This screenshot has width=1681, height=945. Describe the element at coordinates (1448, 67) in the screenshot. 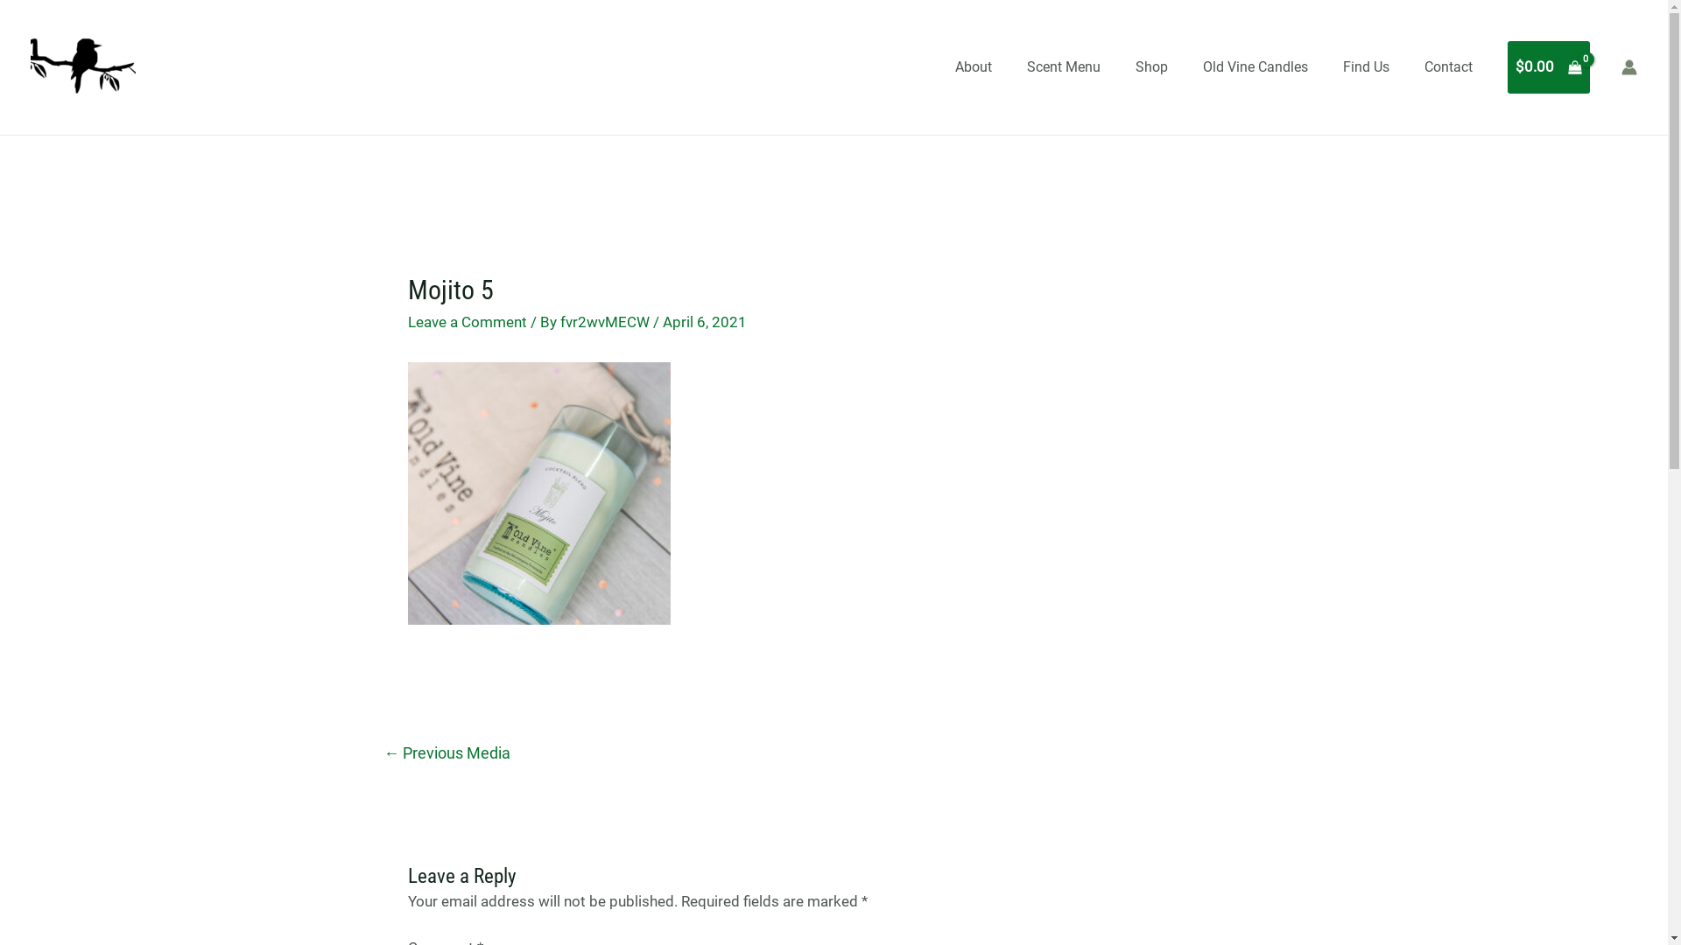

I see `Contact` at that location.